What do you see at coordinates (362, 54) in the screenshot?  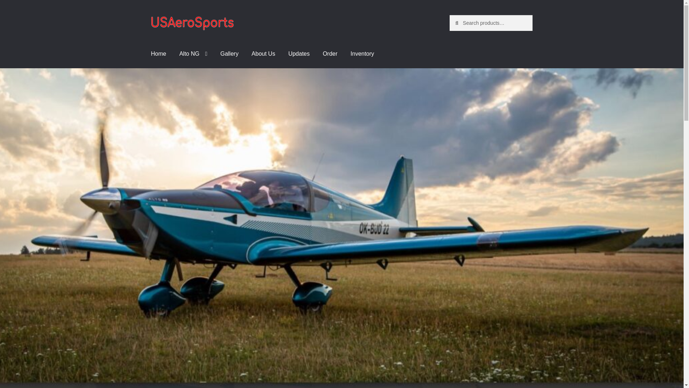 I see `Inventory` at bounding box center [362, 54].